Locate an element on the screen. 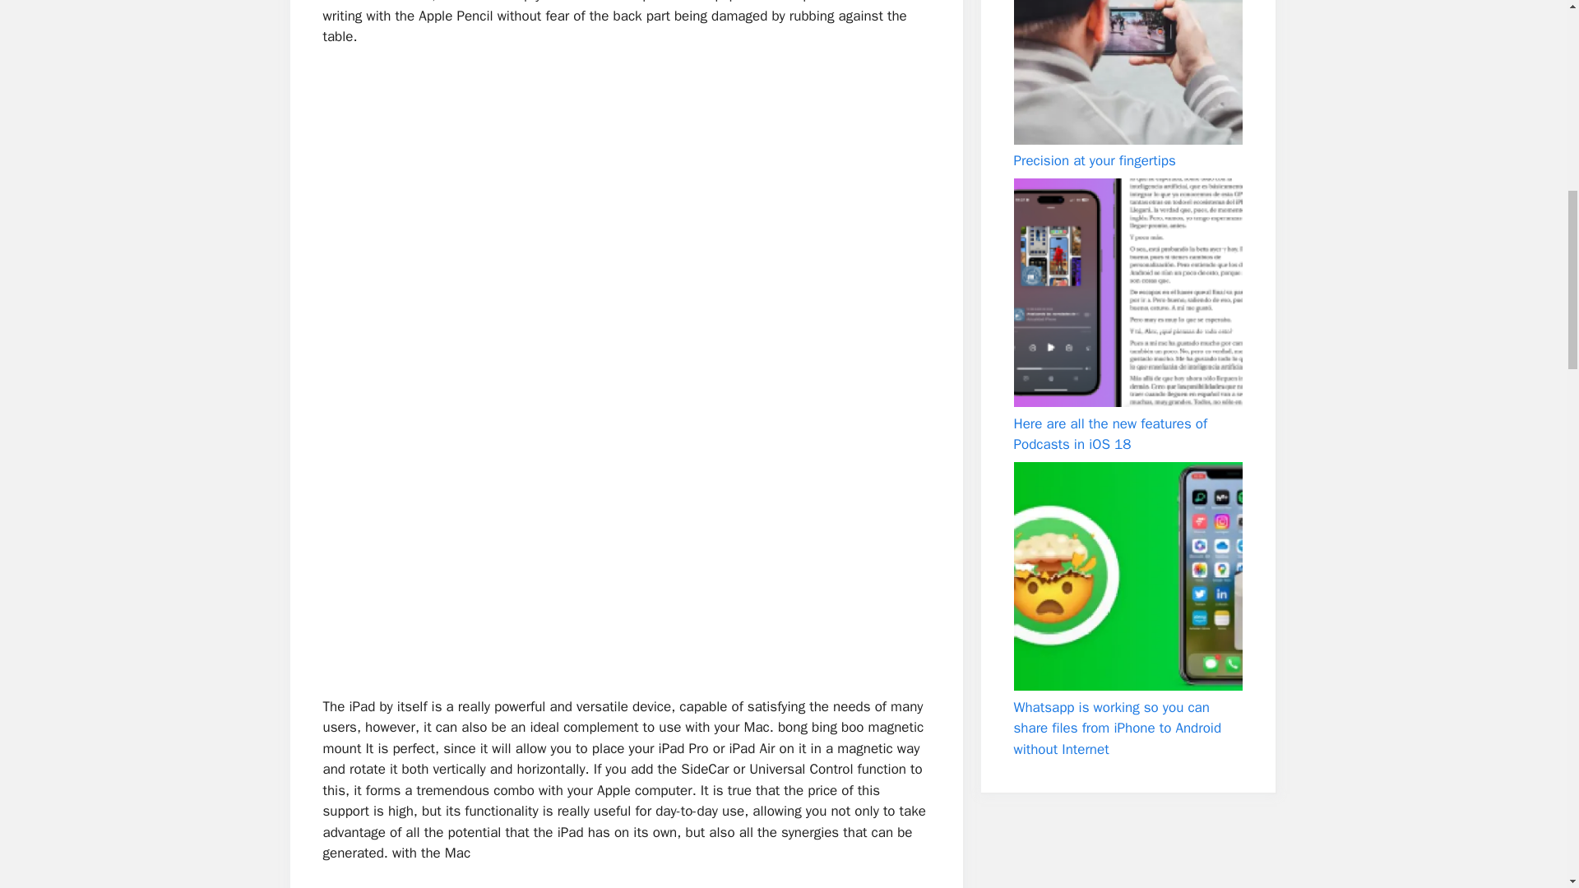  Here are all the new features of Podcasts in iOS 18 is located at coordinates (1110, 433).